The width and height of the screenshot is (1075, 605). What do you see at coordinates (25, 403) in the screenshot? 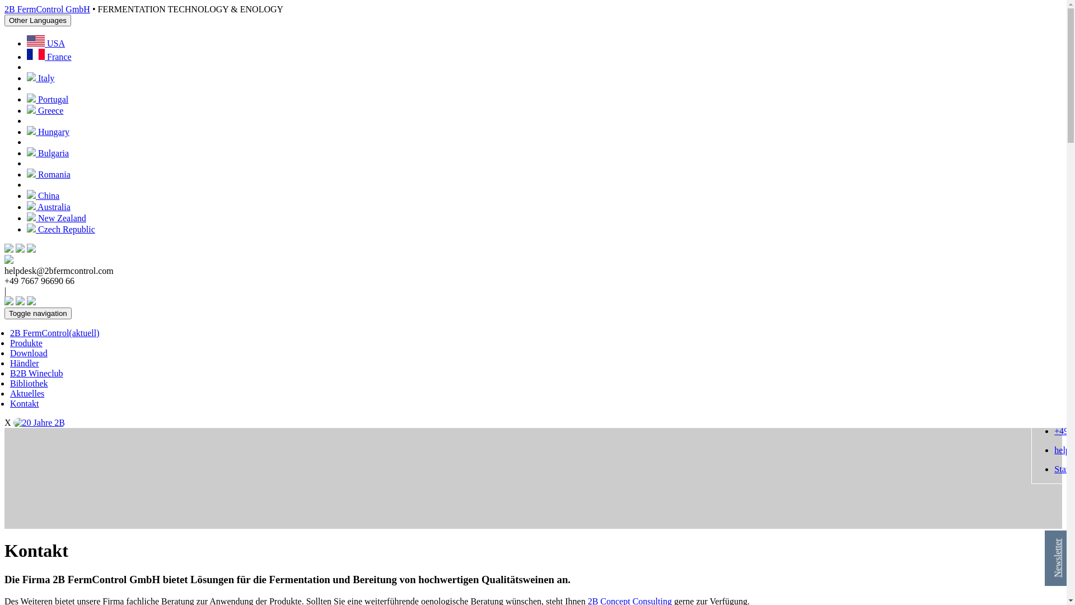
I see `Kontakt` at bounding box center [25, 403].